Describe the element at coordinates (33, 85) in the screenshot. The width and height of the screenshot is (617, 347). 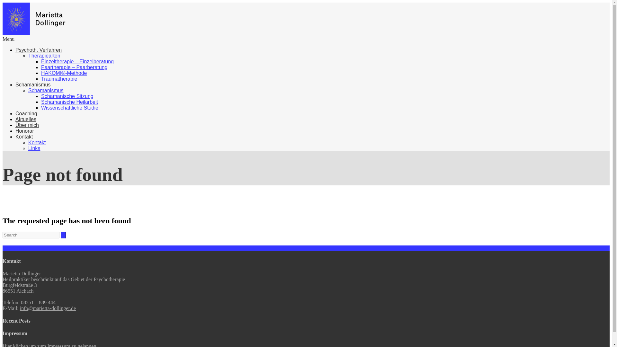
I see `Schamanismus` at that location.